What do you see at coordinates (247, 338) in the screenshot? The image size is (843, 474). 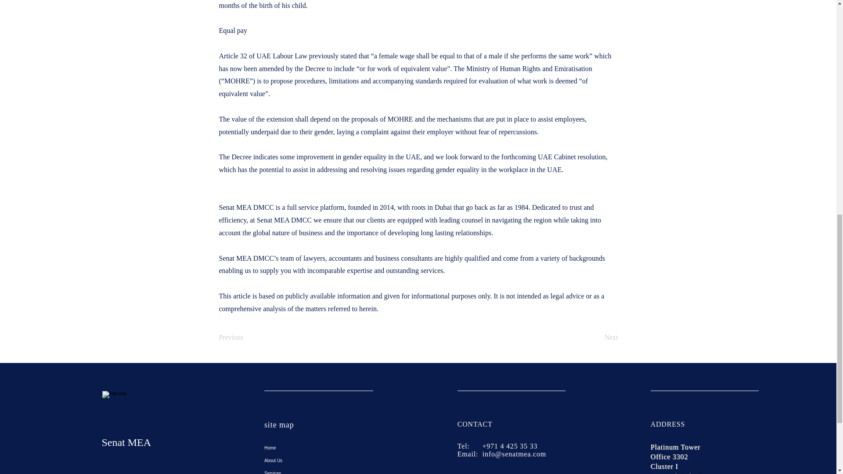 I see `Previous` at bounding box center [247, 338].